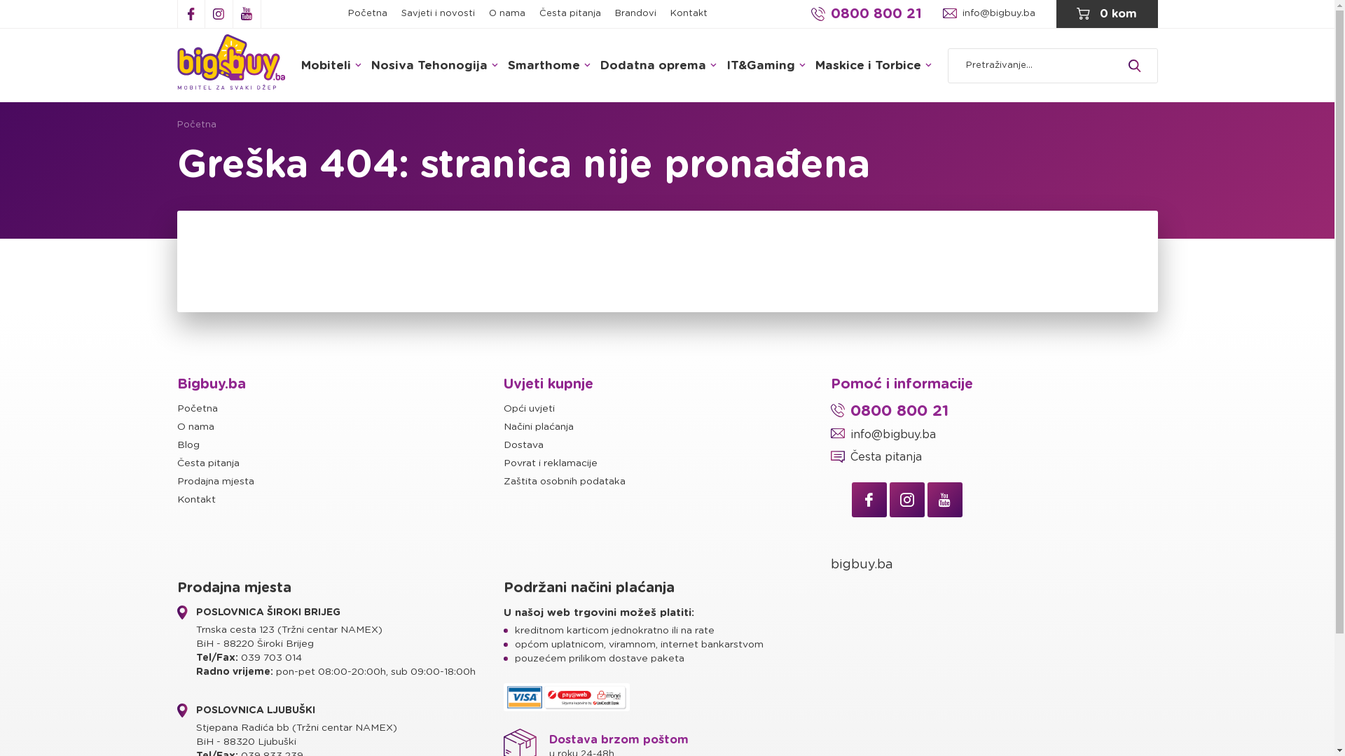 The height and width of the screenshot is (756, 1345). What do you see at coordinates (340, 482) in the screenshot?
I see `Prodajna mjesta` at bounding box center [340, 482].